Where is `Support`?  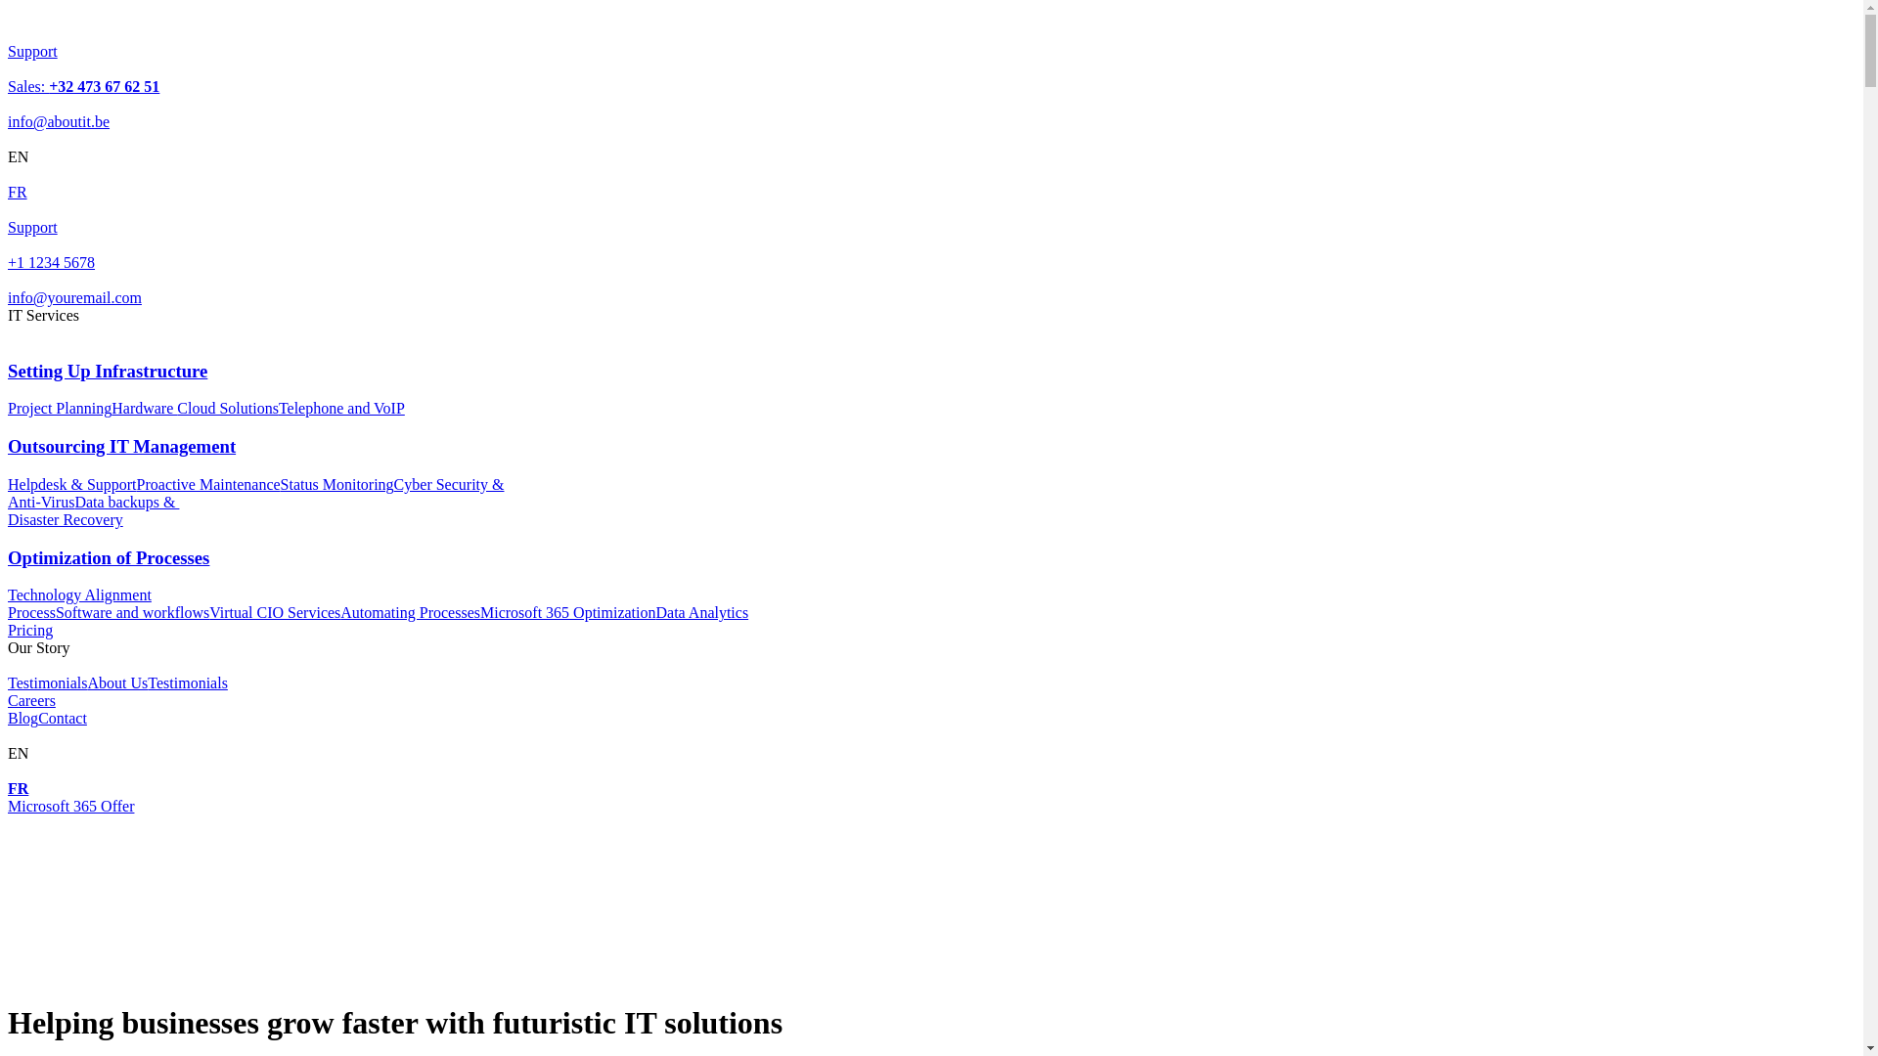 Support is located at coordinates (931, 244).